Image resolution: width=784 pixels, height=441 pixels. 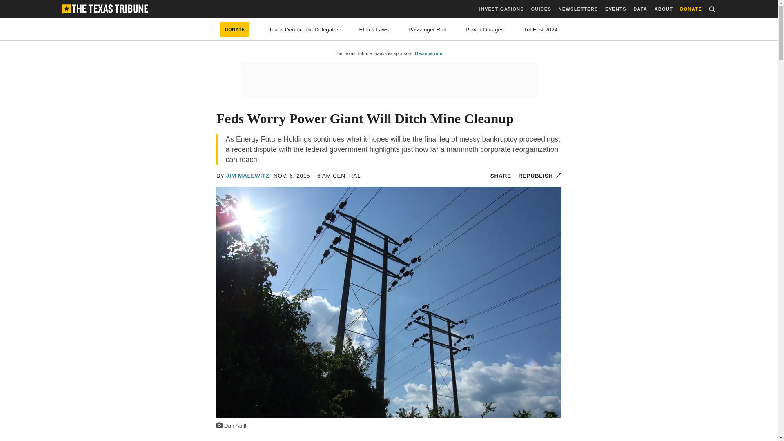 I want to click on Ethics Laws, so click(x=374, y=29).